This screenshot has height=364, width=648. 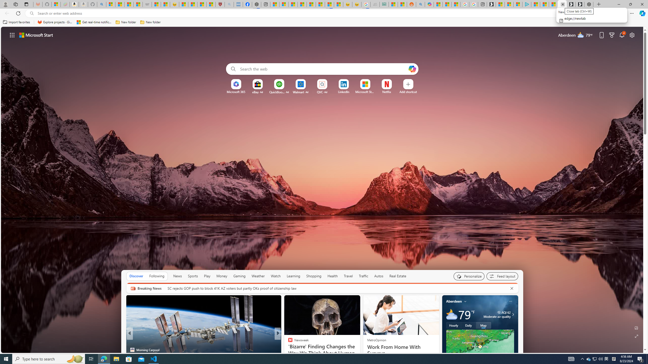 I want to click on Aberdeen, so click(x=454, y=301).